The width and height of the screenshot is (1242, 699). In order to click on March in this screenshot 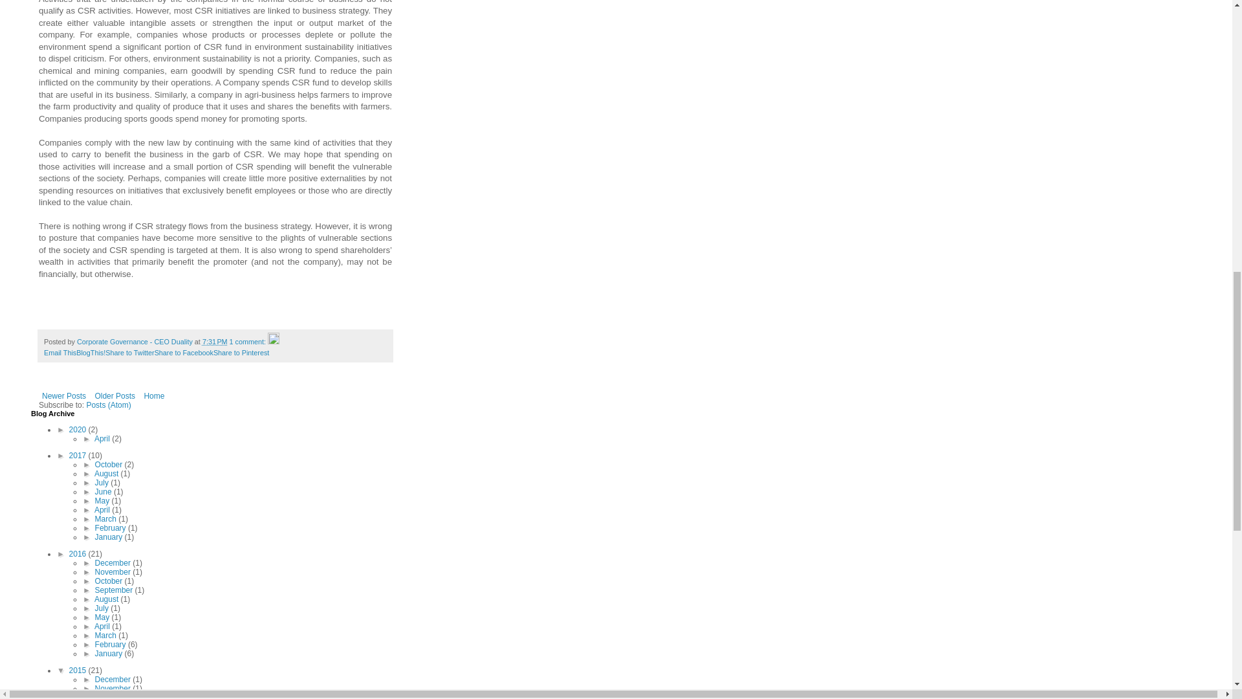, I will do `click(107, 518)`.